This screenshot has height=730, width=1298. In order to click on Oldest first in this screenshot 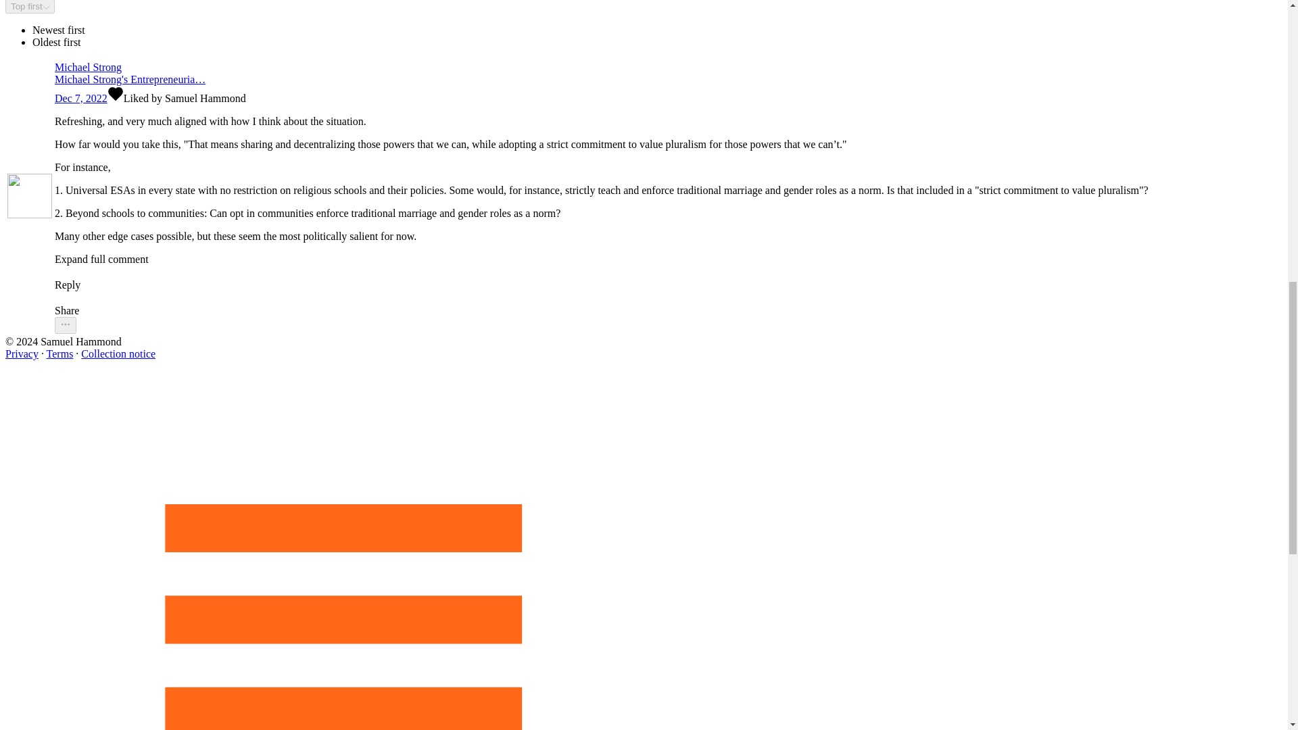, I will do `click(57, 42)`.